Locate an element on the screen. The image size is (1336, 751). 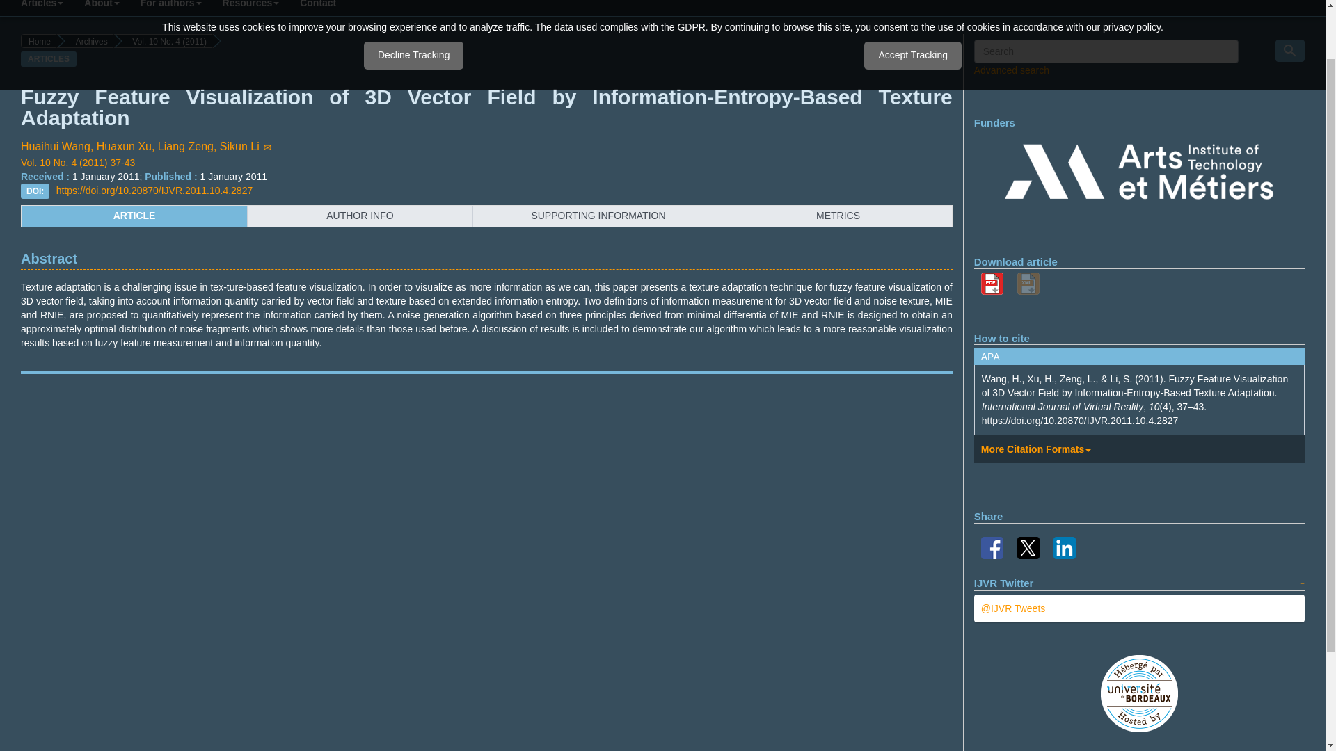
METRICS is located at coordinates (838, 216).